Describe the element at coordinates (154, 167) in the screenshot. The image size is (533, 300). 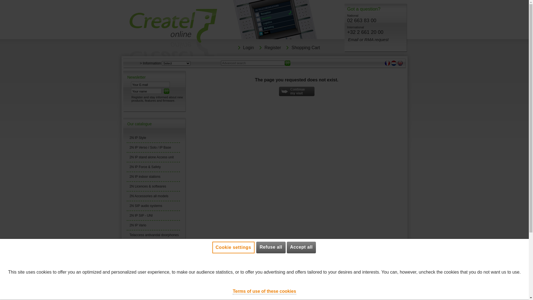
I see `2N IP Force & Safety` at that location.